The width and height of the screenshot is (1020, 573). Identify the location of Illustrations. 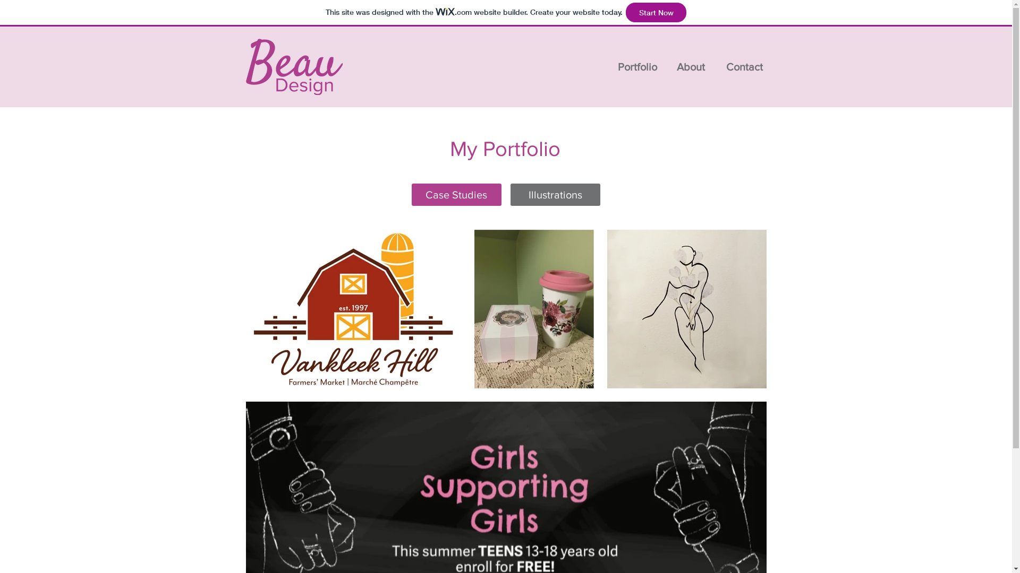
(555, 195).